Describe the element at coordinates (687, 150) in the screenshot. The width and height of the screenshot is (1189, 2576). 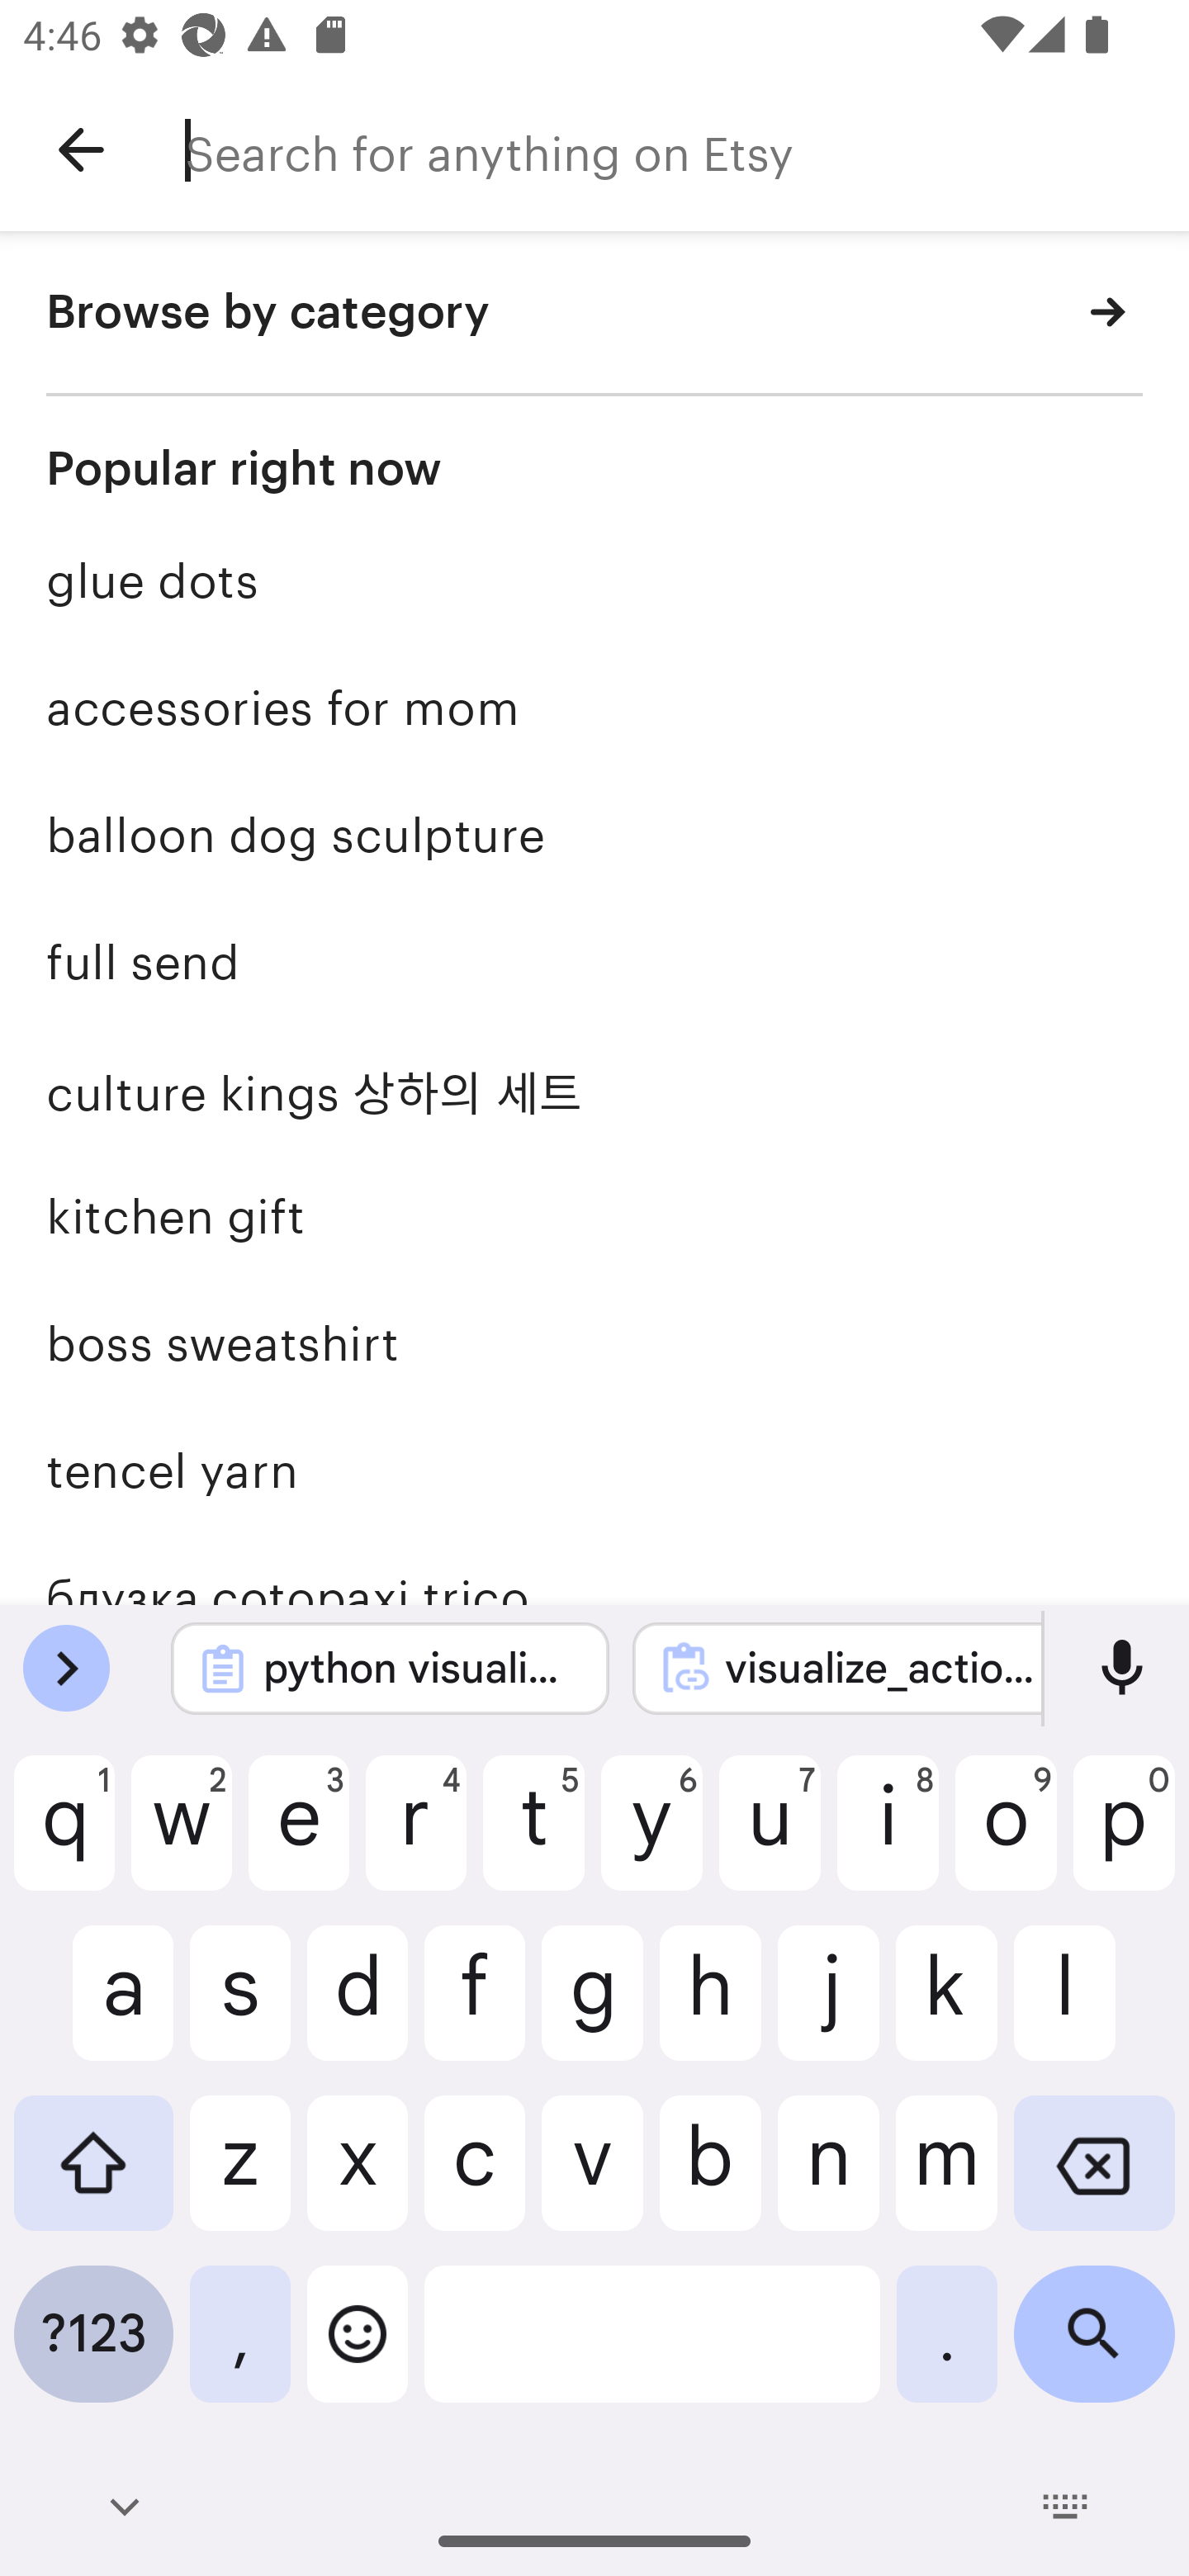
I see `Search for anything on Etsy` at that location.